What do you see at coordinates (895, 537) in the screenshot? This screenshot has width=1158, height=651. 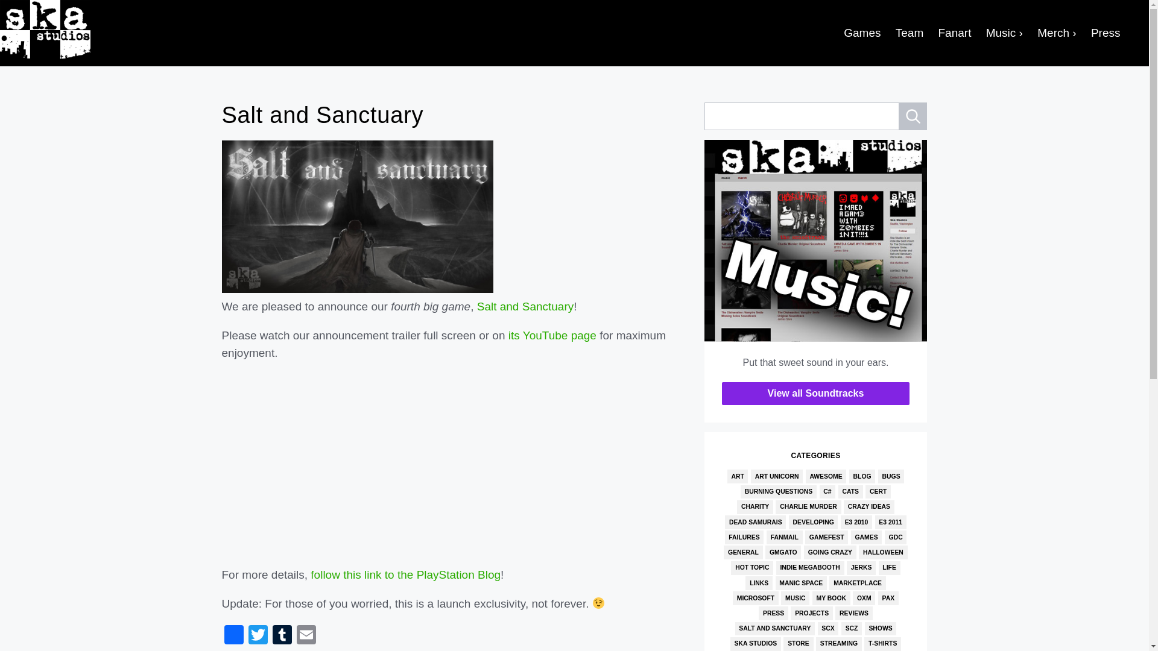 I see `GDC` at bounding box center [895, 537].